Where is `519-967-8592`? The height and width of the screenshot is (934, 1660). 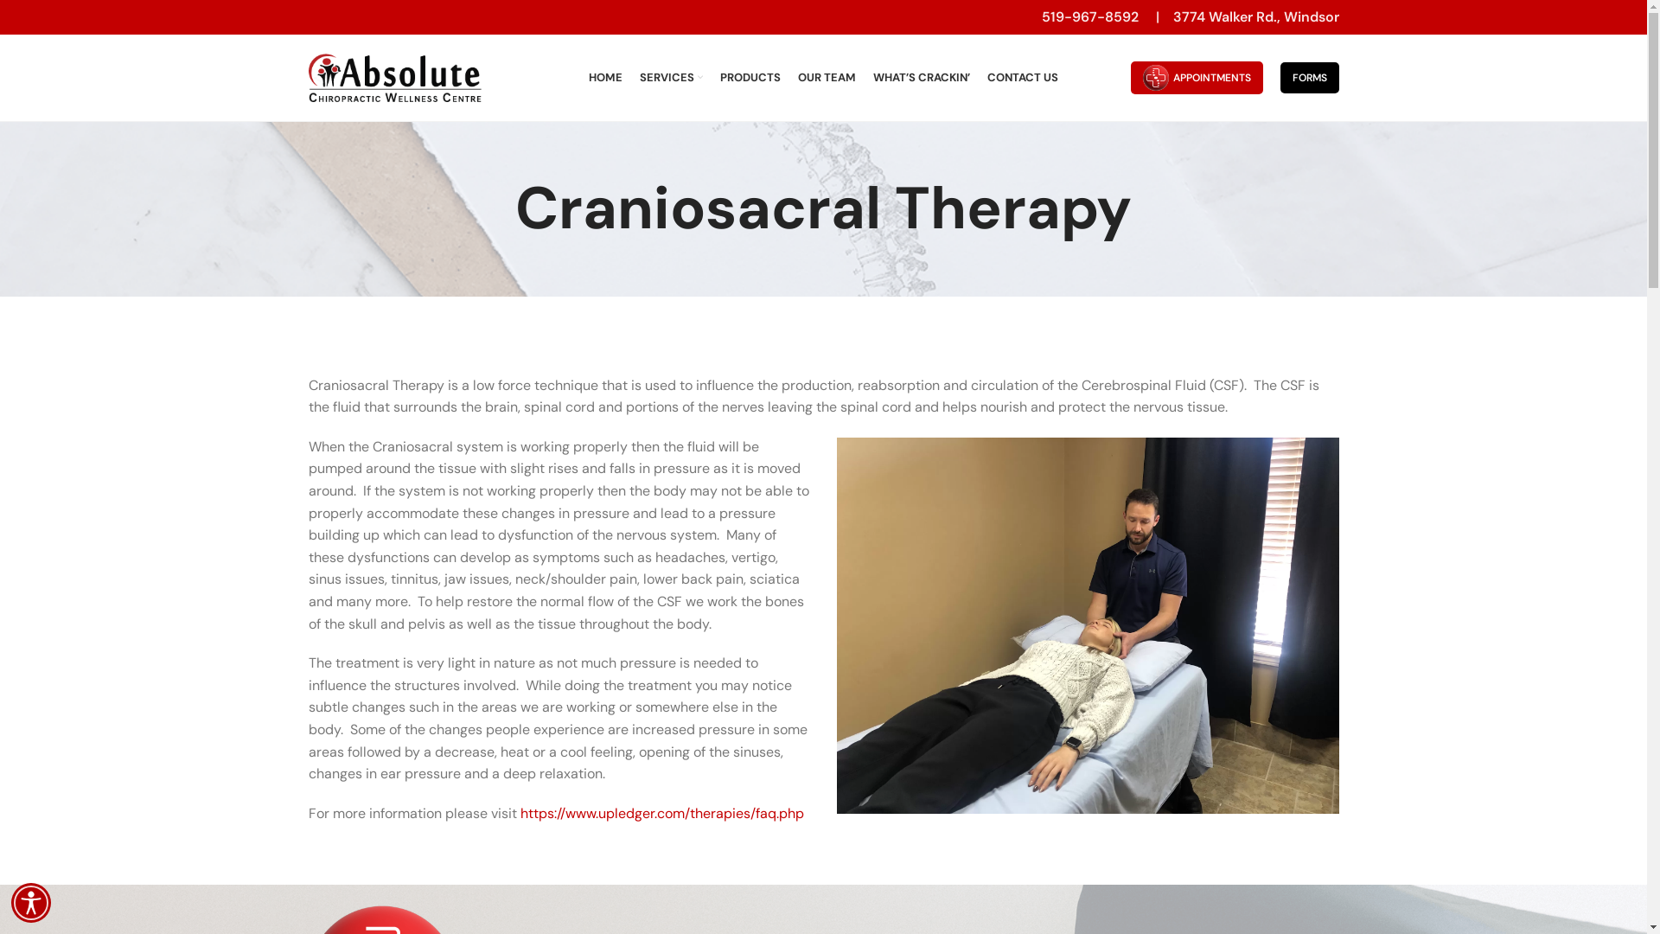 519-967-8592 is located at coordinates (1089, 17).